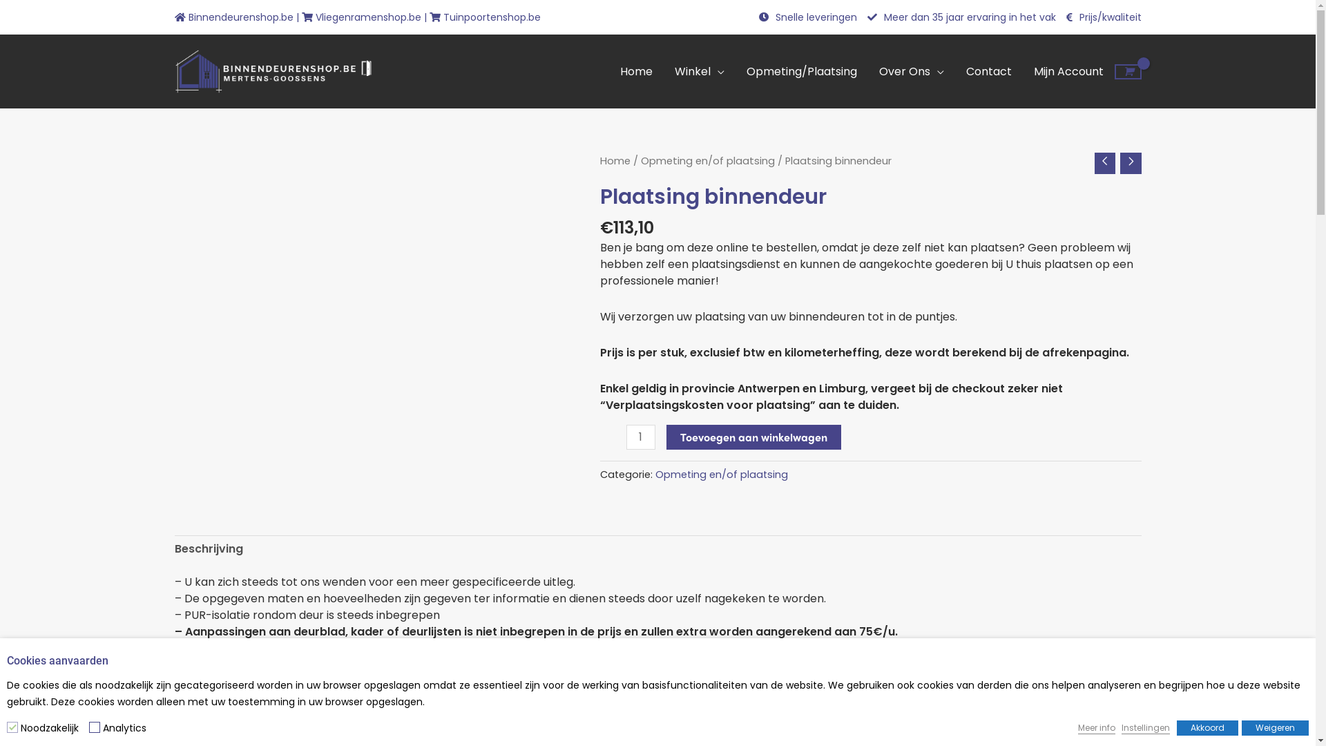 The image size is (1326, 746). What do you see at coordinates (912, 72) in the screenshot?
I see `Over Ons` at bounding box center [912, 72].